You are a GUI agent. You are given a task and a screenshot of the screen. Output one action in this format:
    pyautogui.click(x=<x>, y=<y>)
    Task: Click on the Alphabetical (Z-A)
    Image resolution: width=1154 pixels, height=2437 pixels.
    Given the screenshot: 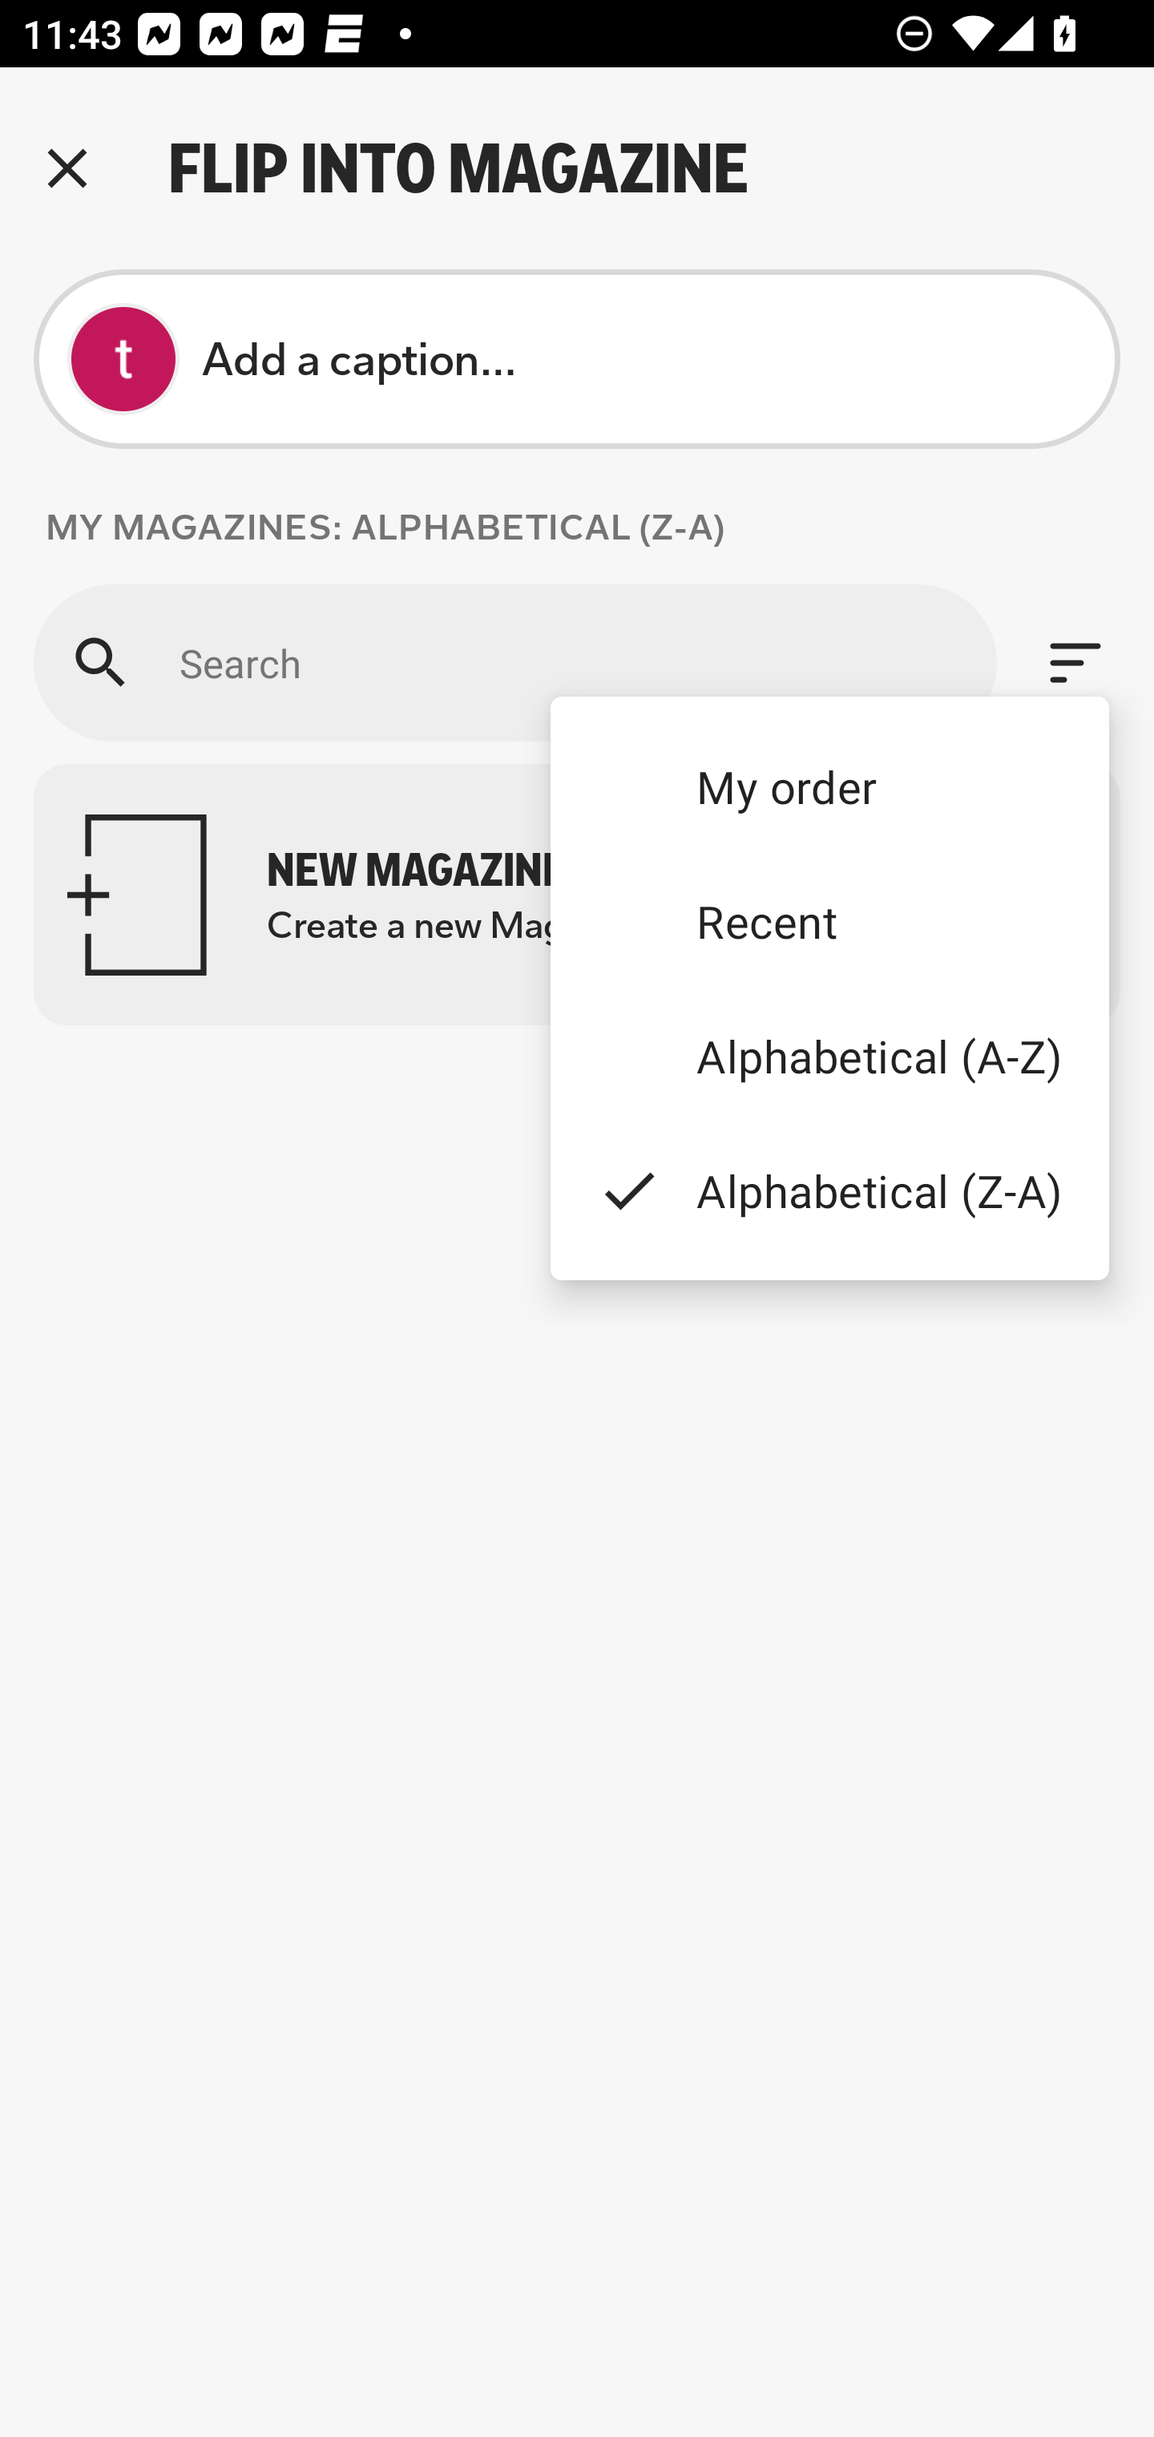 What is the action you would take?
    pyautogui.click(x=829, y=1190)
    